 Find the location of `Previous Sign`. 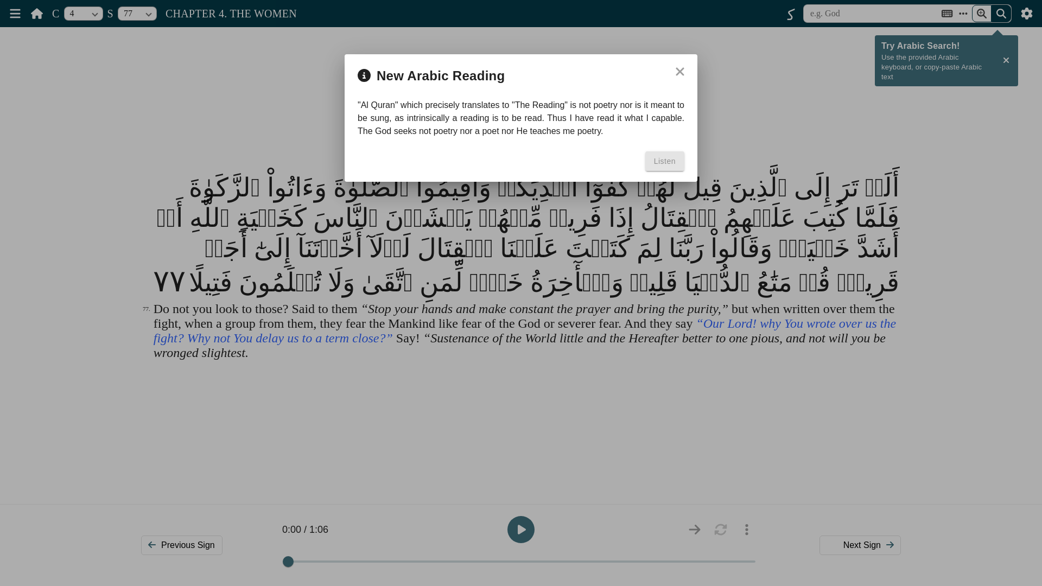

Previous Sign is located at coordinates (181, 545).